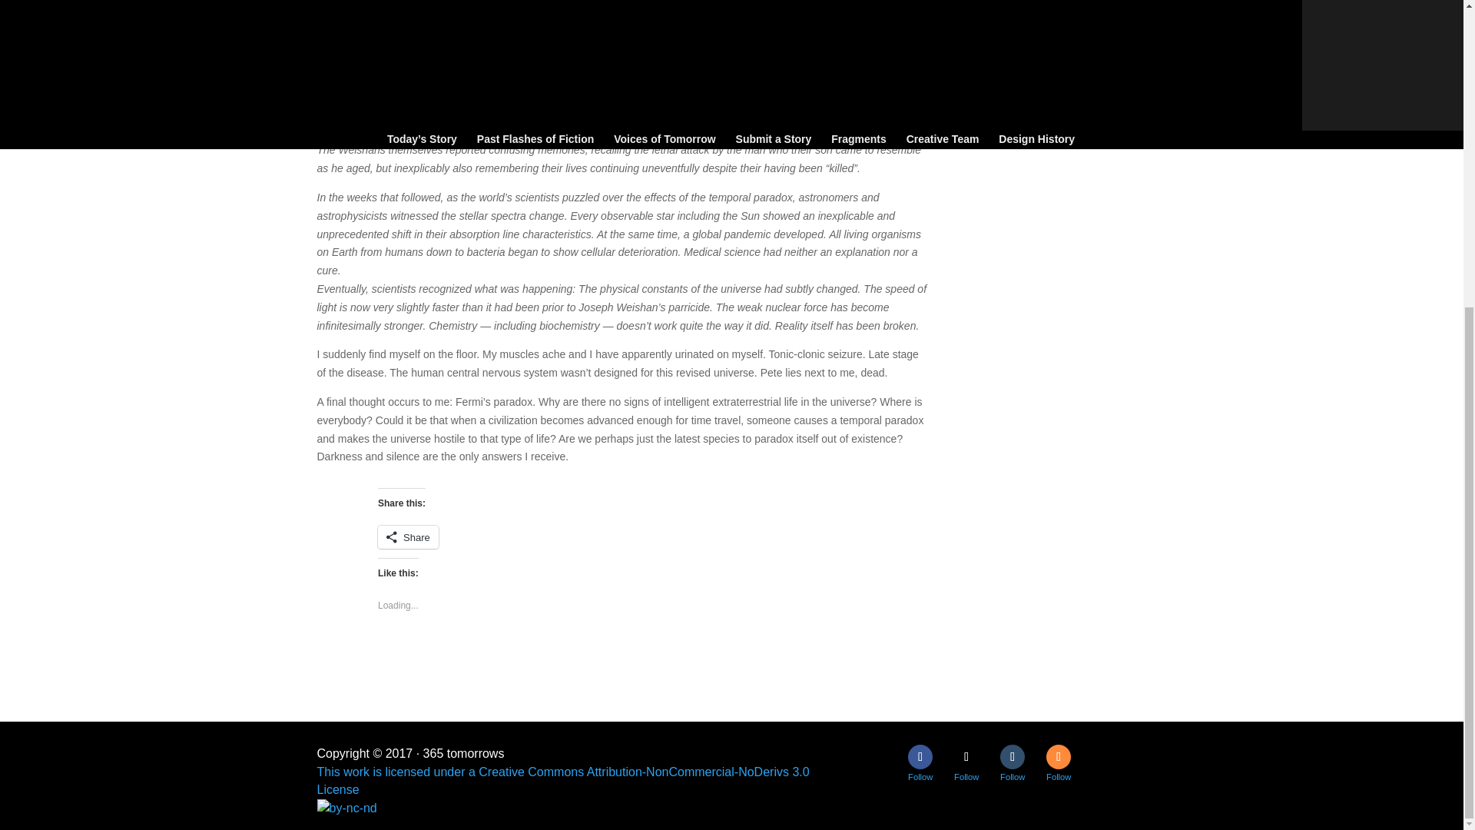  What do you see at coordinates (1058, 756) in the screenshot?
I see `Follow` at bounding box center [1058, 756].